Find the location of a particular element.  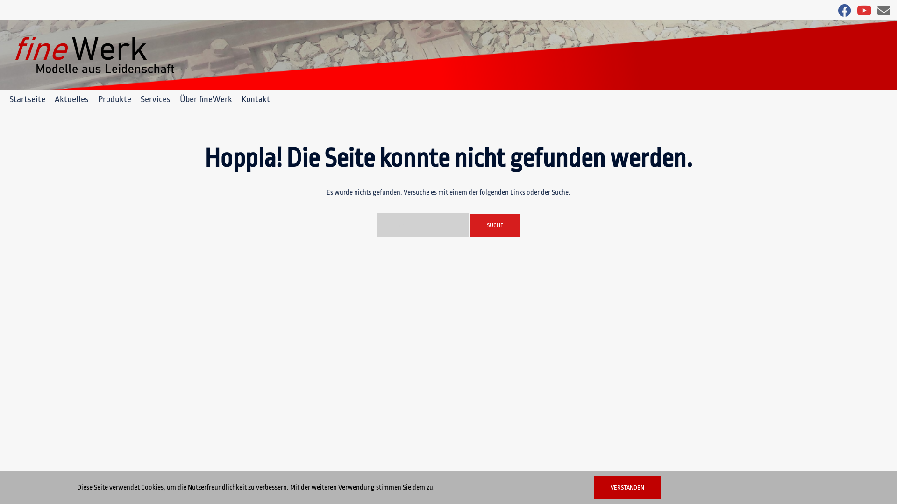

Suche is located at coordinates (495, 225).